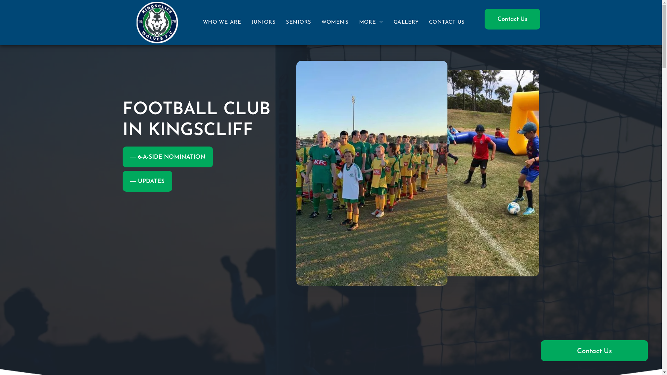 This screenshot has height=375, width=667. I want to click on GALLERY, so click(406, 23).